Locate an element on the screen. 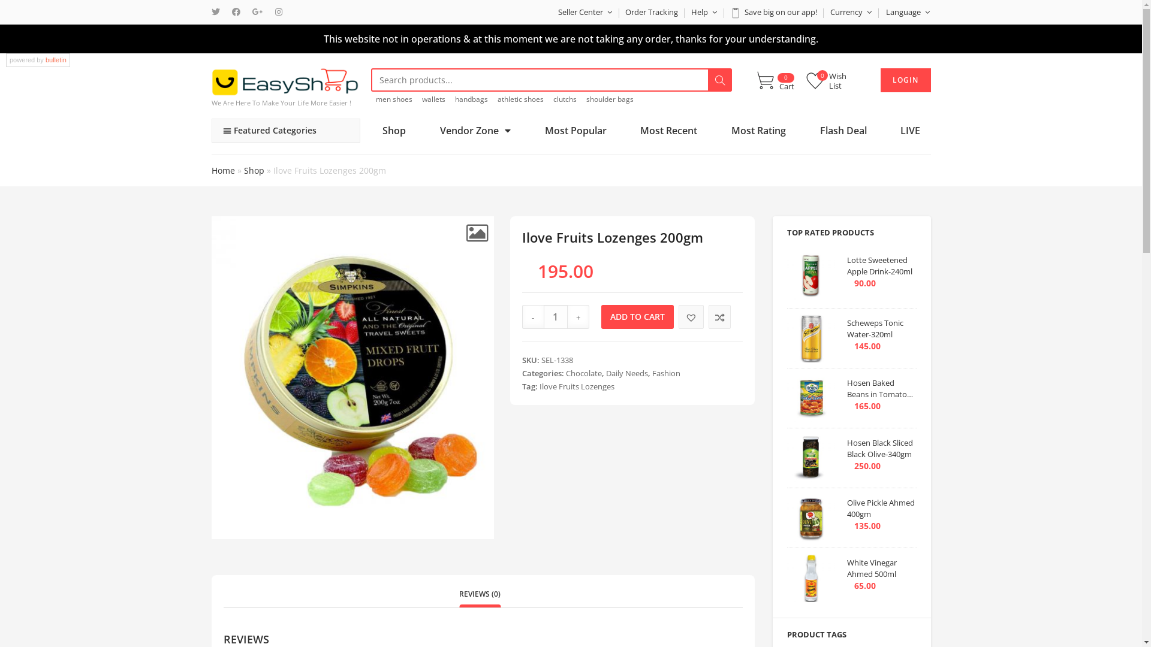  SEL-1352.jpg is located at coordinates (352, 377).